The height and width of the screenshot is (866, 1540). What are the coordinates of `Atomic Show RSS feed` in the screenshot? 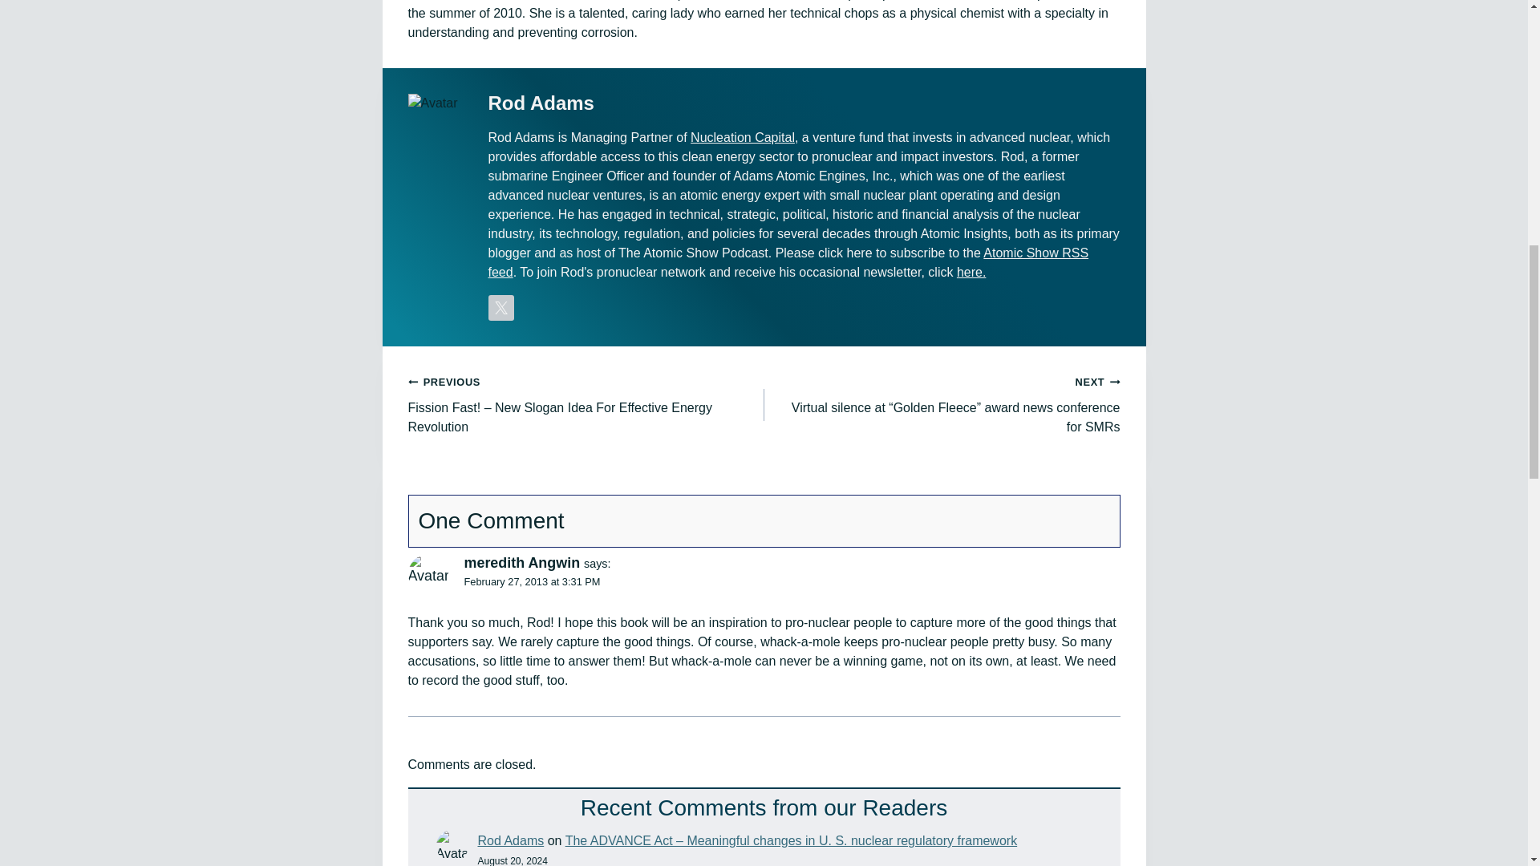 It's located at (788, 261).